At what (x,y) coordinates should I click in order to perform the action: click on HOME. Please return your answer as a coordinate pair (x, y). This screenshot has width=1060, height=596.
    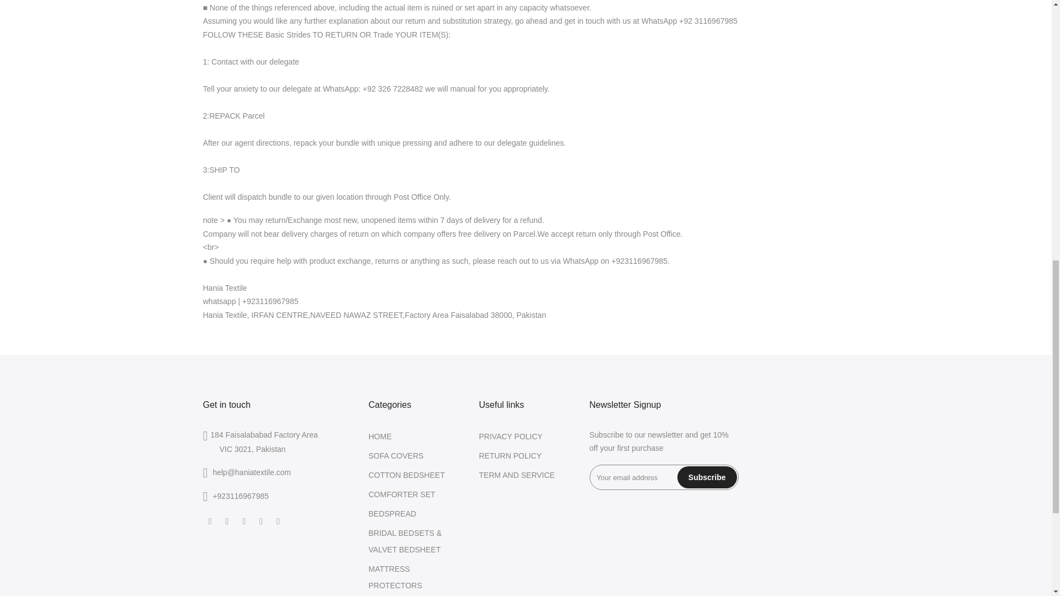
    Looking at the image, I should click on (380, 437).